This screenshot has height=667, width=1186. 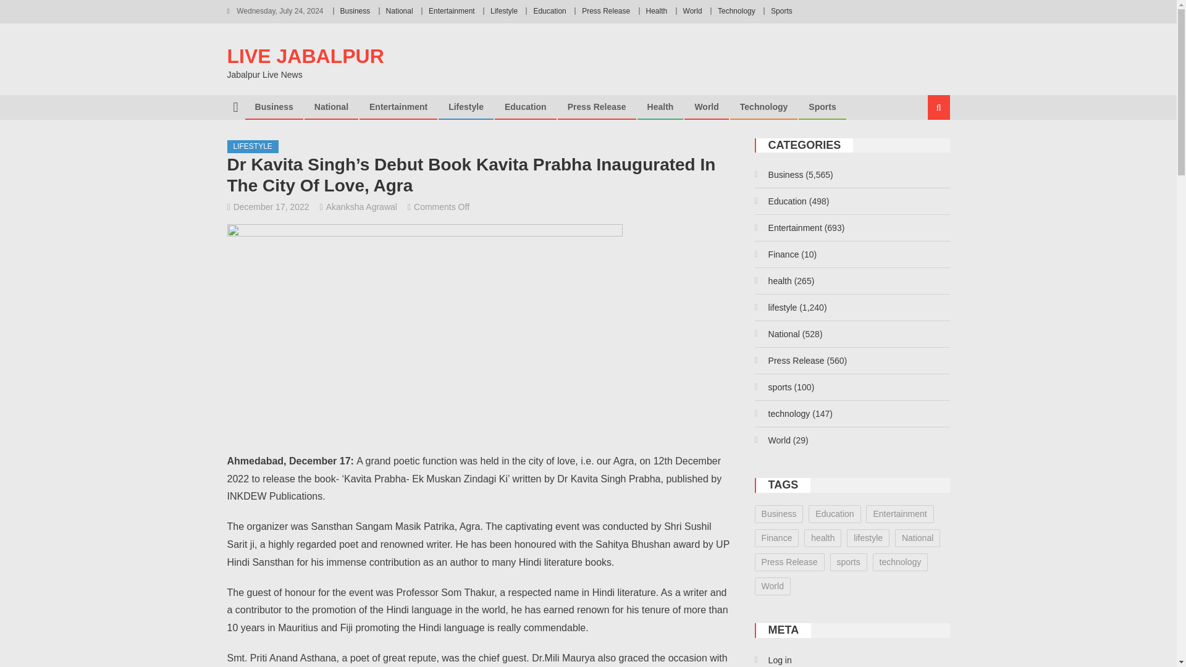 What do you see at coordinates (398, 107) in the screenshot?
I see `Entertainment` at bounding box center [398, 107].